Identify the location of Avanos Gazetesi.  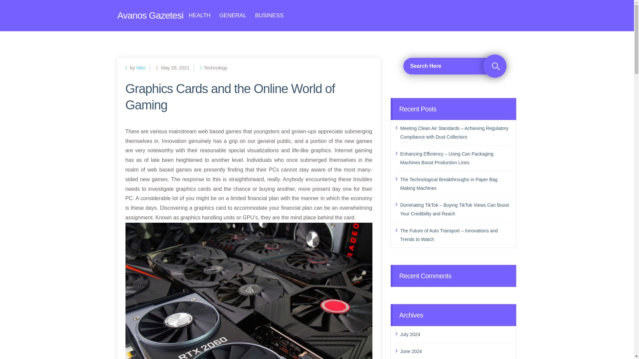
(150, 15).